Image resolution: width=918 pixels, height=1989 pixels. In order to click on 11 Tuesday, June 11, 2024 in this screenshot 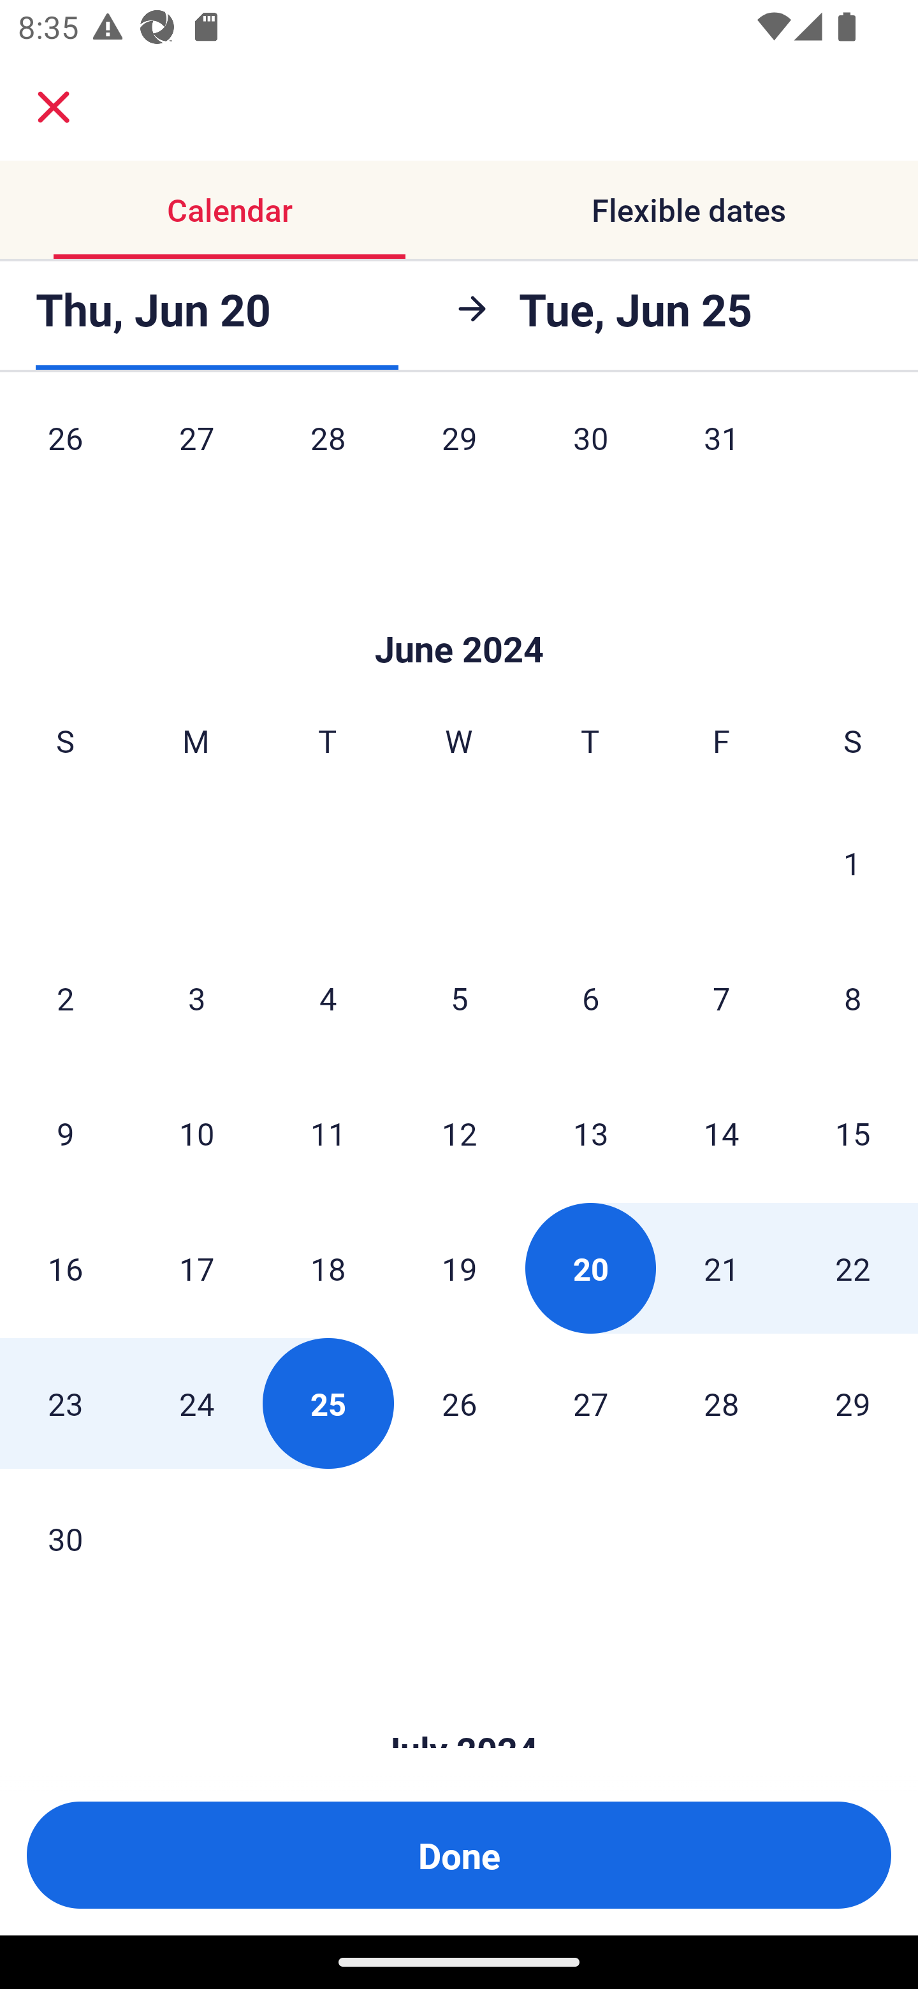, I will do `click(328, 1133)`.